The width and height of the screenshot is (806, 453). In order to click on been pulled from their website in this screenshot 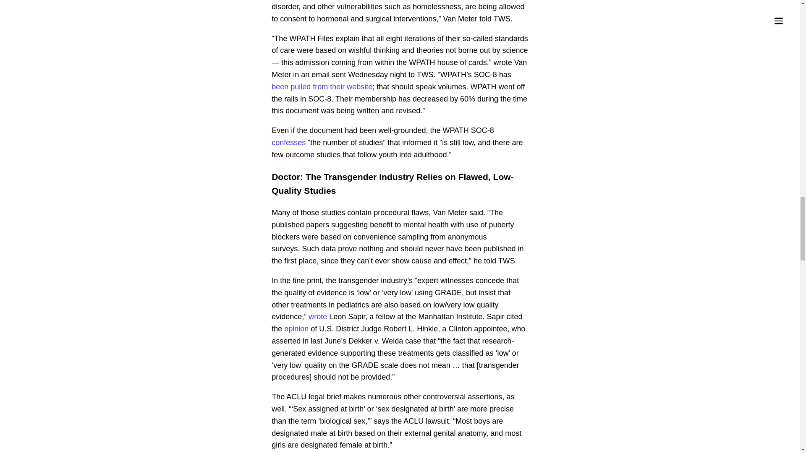, I will do `click(322, 86)`.